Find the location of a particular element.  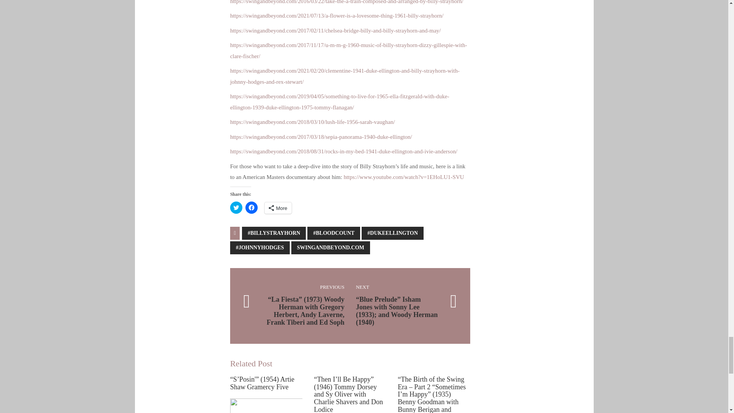

More is located at coordinates (278, 208).